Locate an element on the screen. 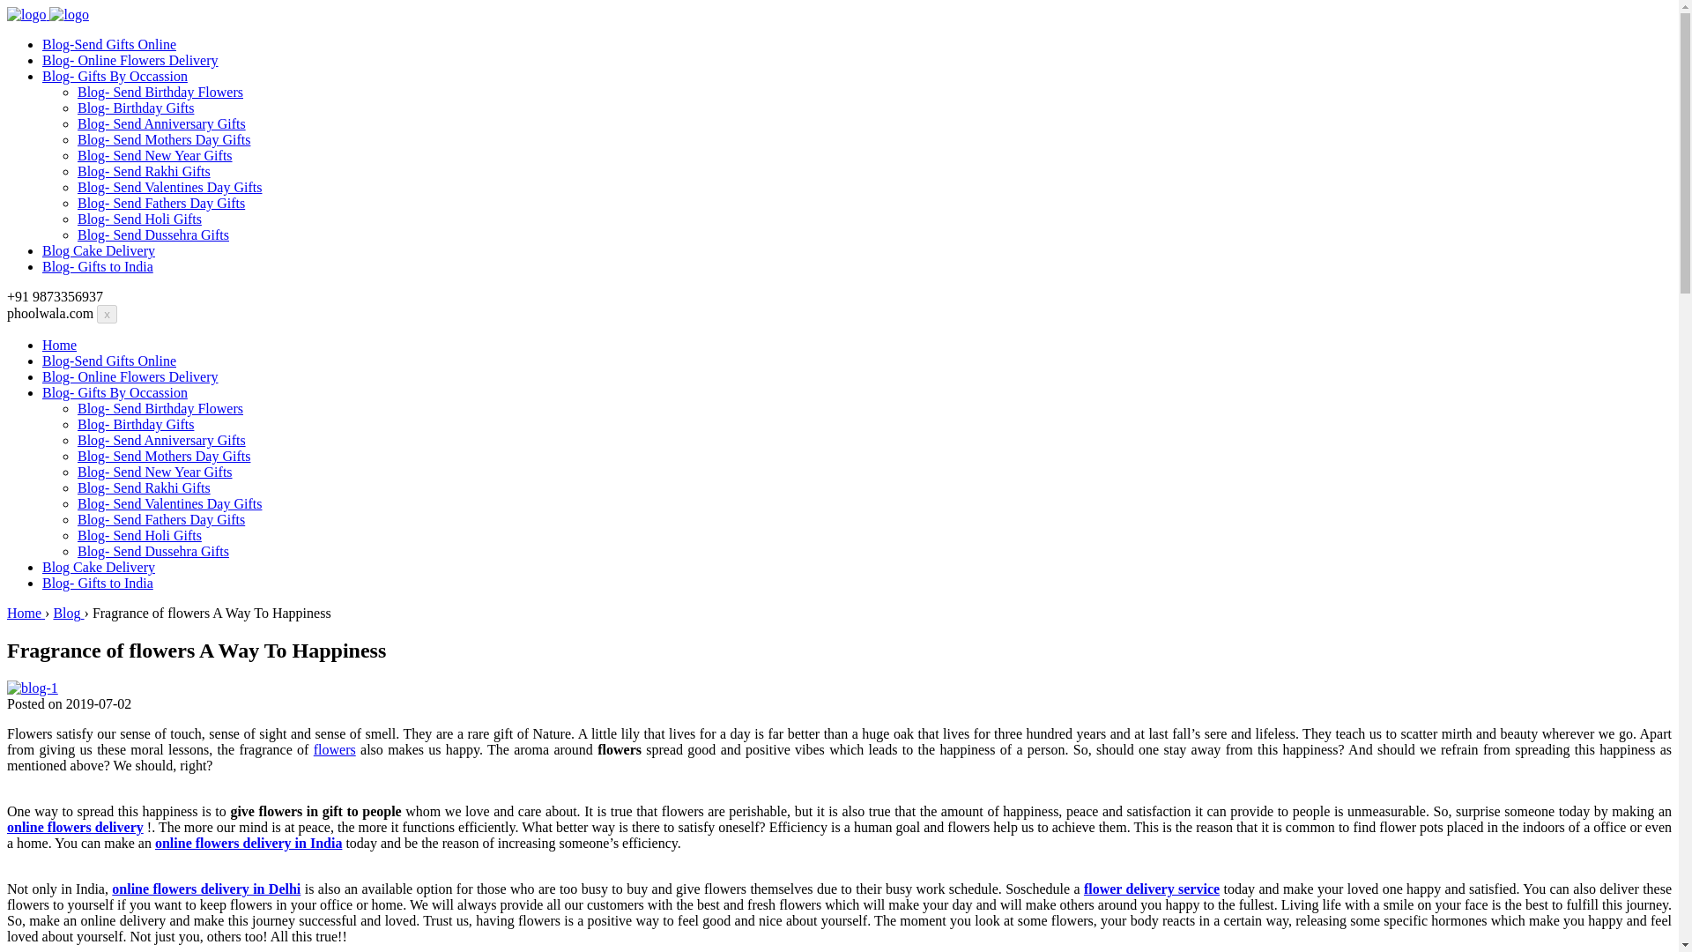 Image resolution: width=1692 pixels, height=952 pixels. Blog- Send Dussehra Gifts is located at coordinates (153, 550).